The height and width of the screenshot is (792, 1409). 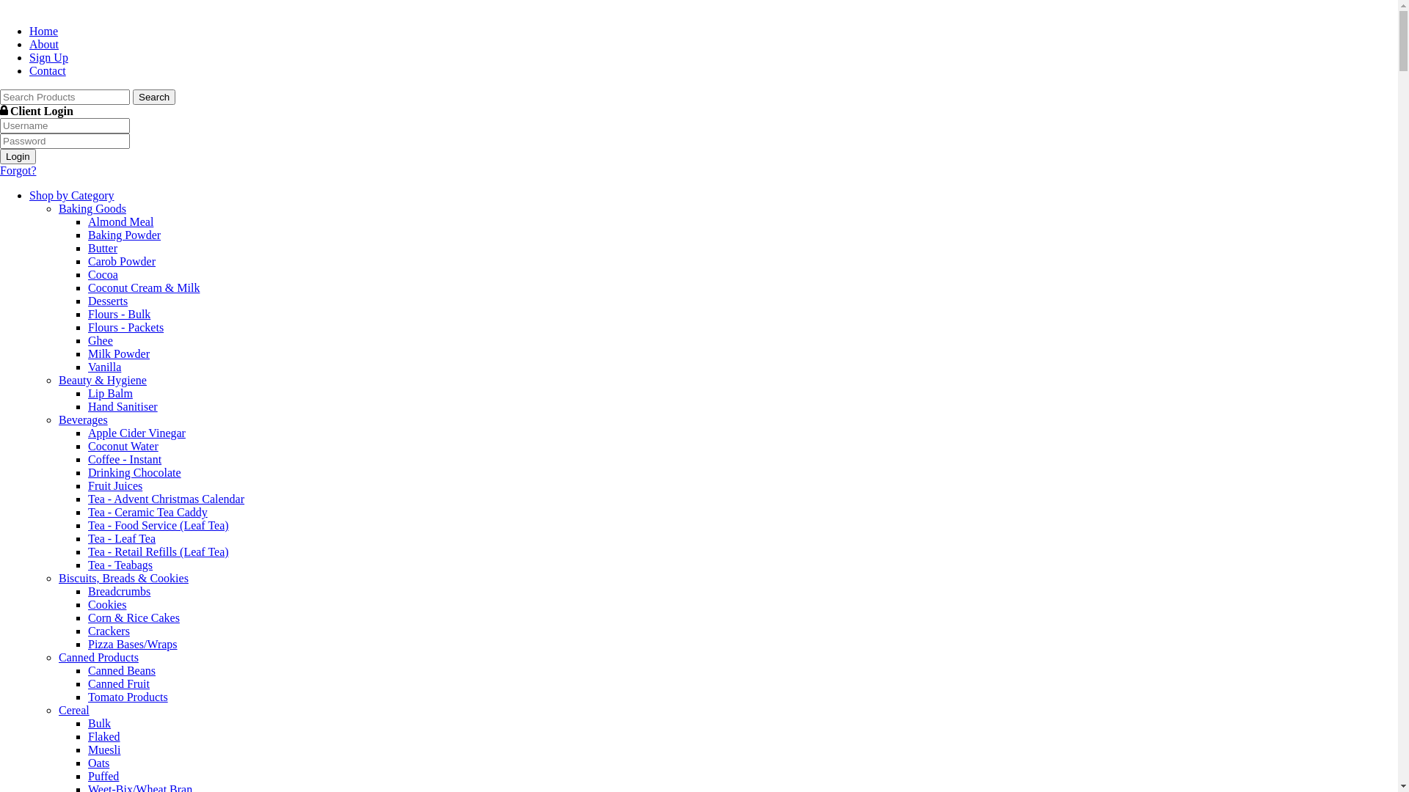 I want to click on Search, so click(x=154, y=97).